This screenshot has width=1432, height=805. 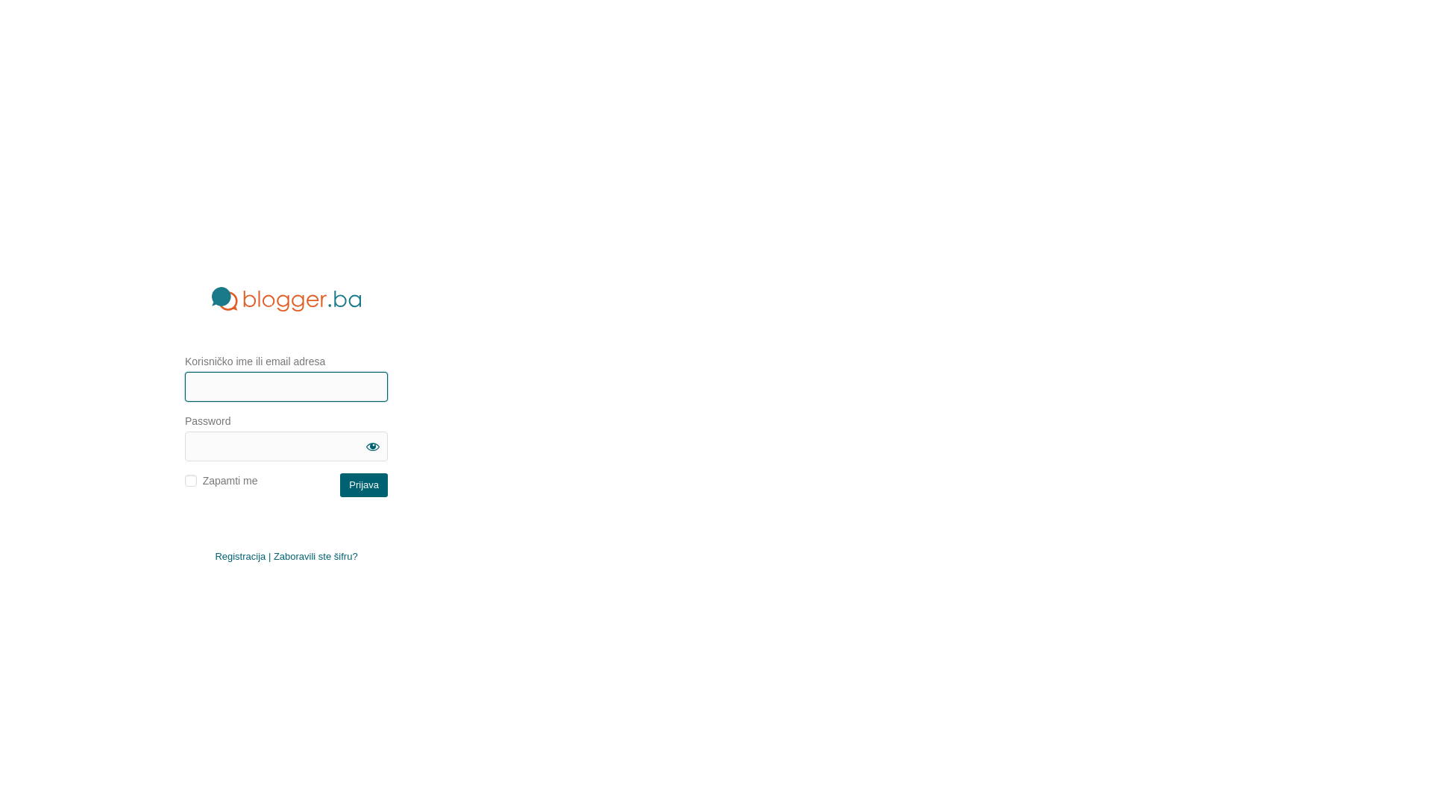 I want to click on Prijava, so click(x=364, y=484).